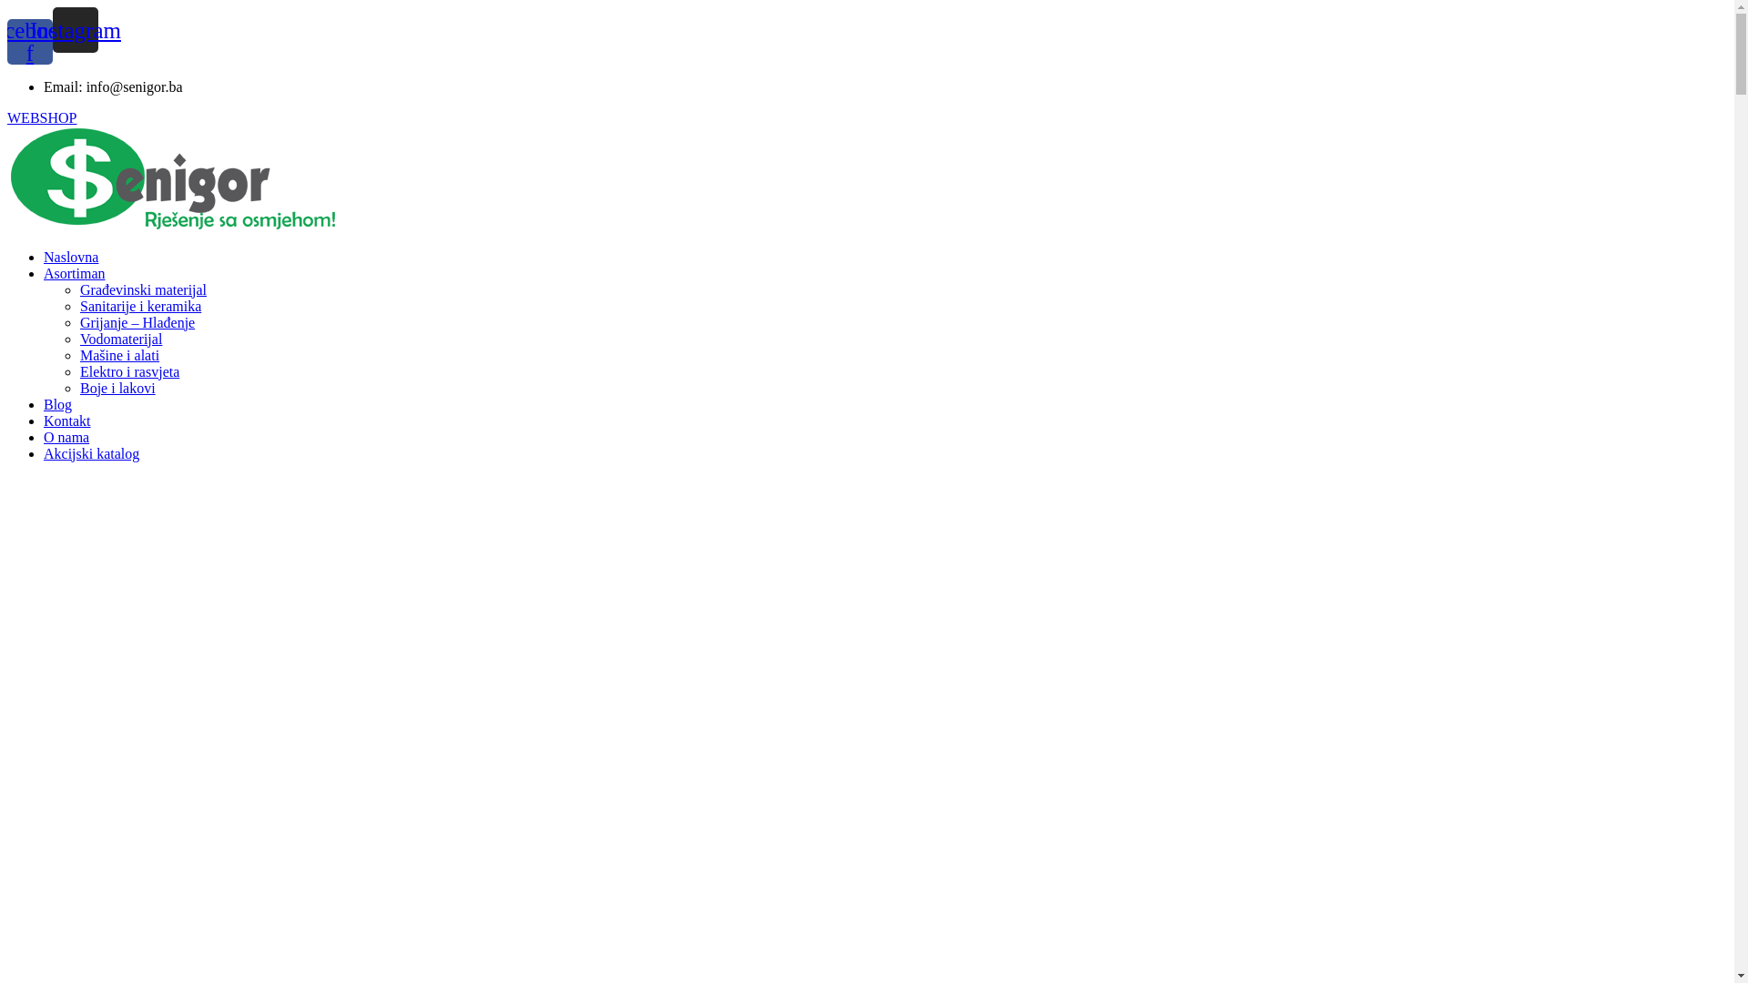  Describe the element at coordinates (30, 41) in the screenshot. I see `Facebook-f` at that location.